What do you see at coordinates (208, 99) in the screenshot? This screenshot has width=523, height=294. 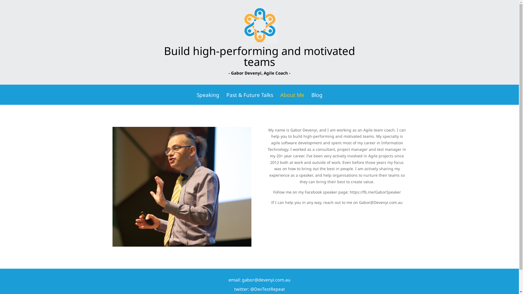 I see `Speaking` at bounding box center [208, 99].